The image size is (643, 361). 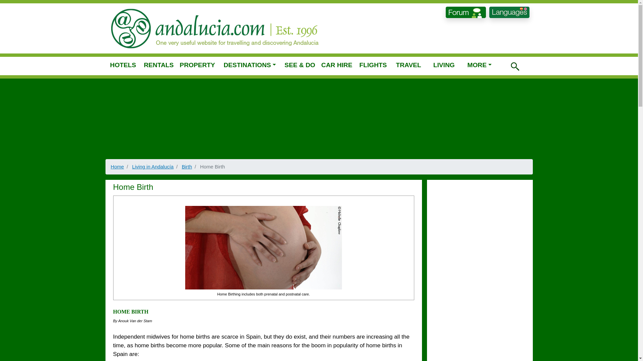 I want to click on LIVING, so click(x=444, y=65).